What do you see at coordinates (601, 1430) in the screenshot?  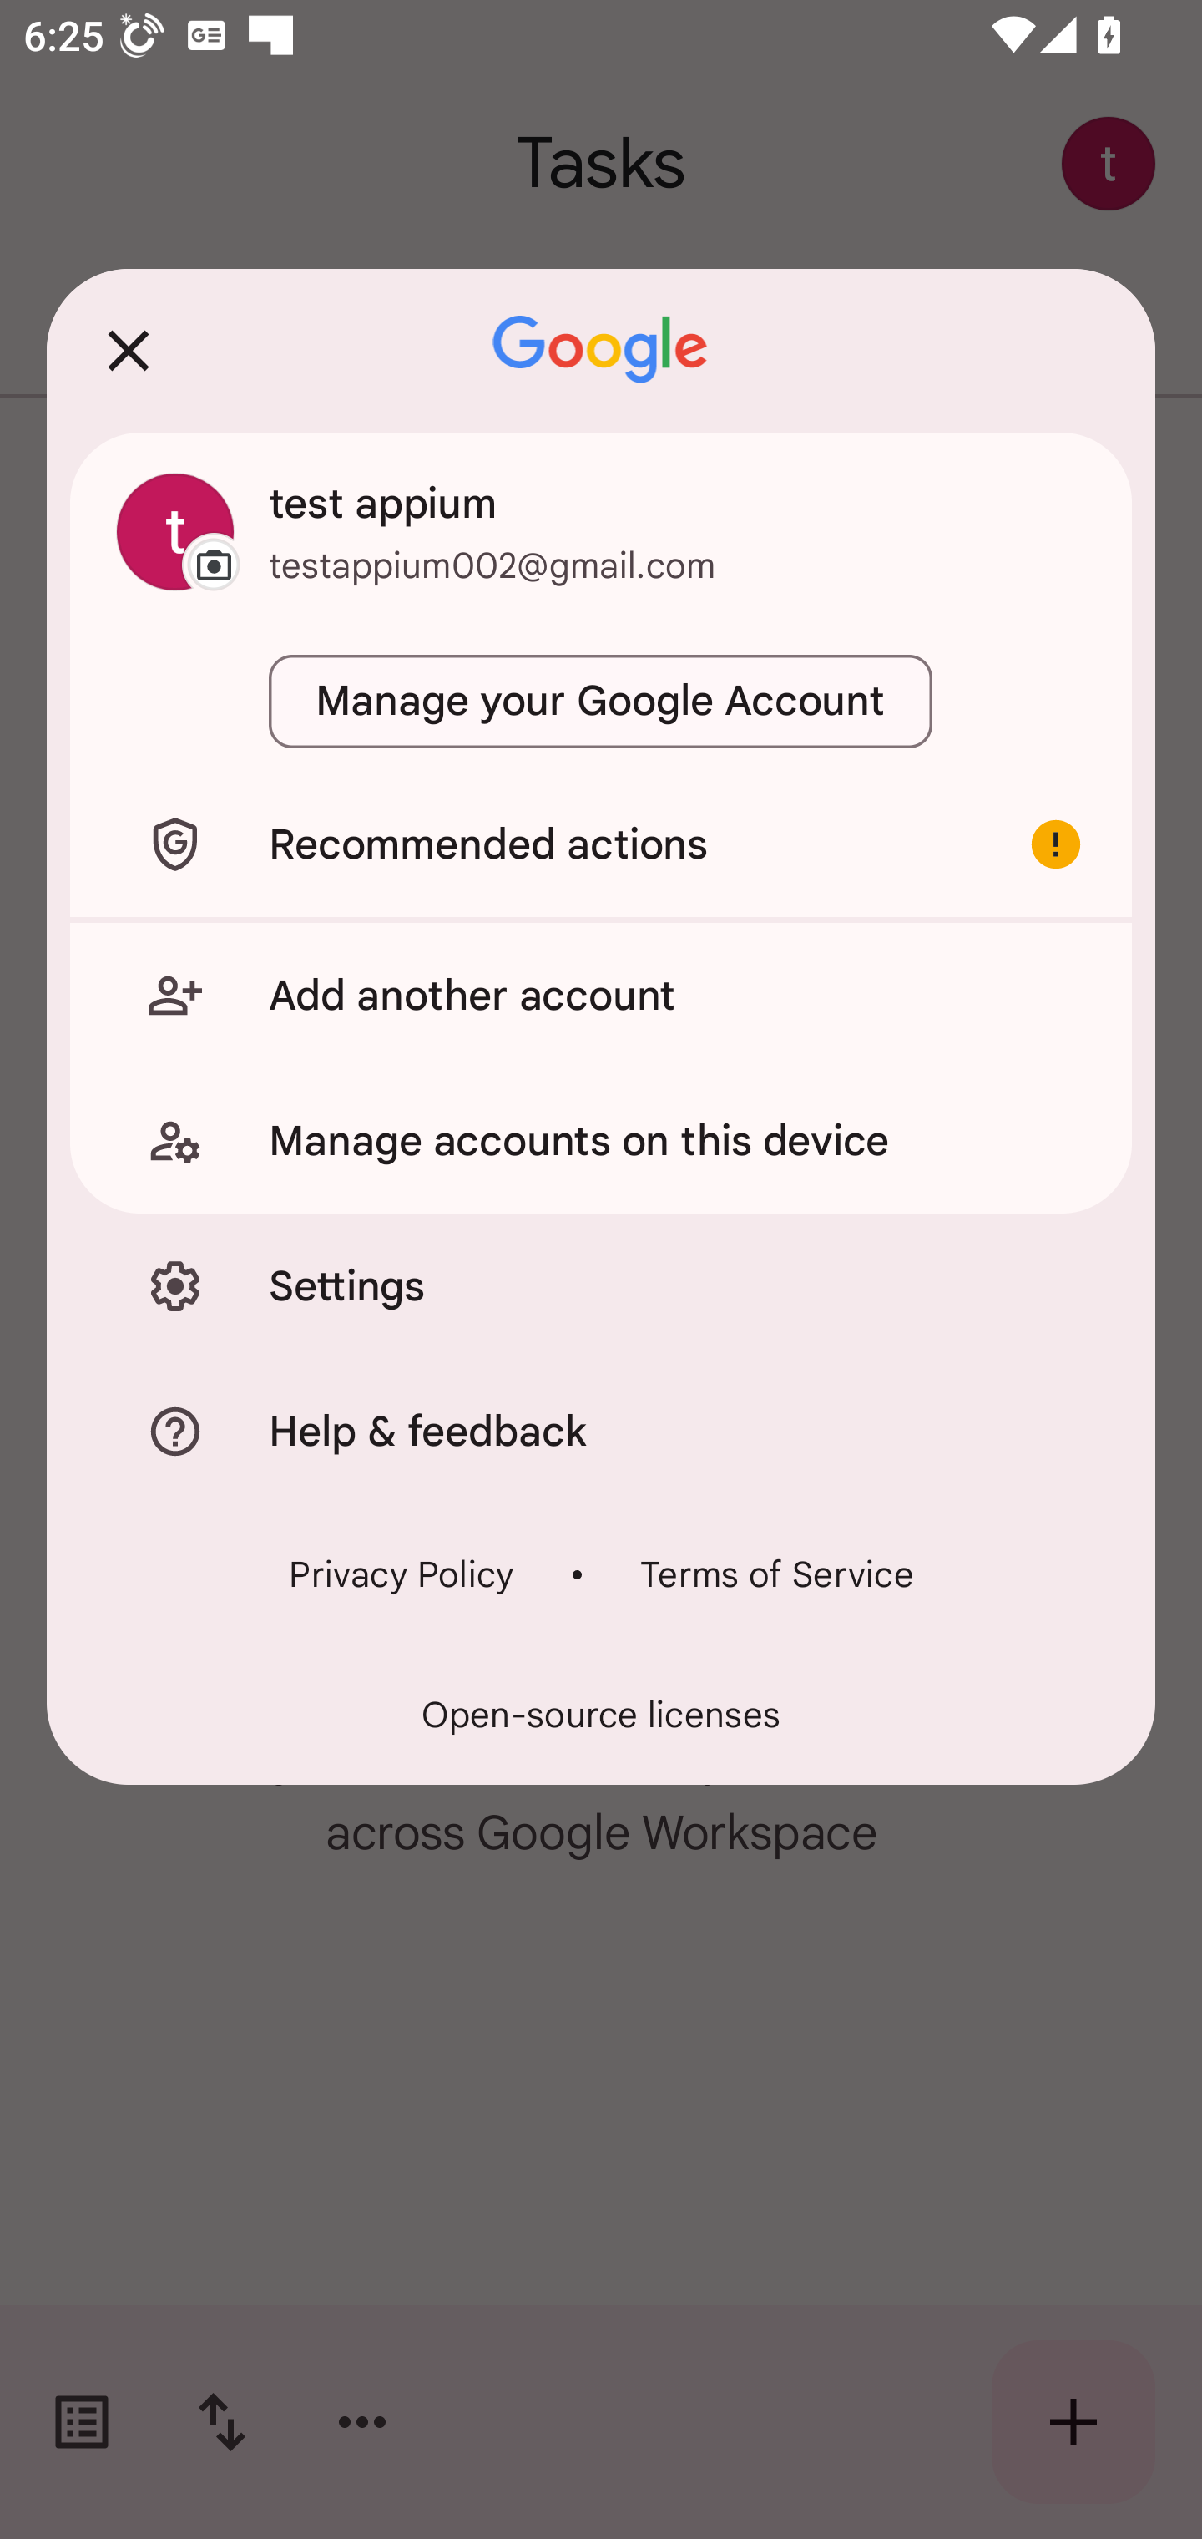 I see `Help & feedback` at bounding box center [601, 1430].